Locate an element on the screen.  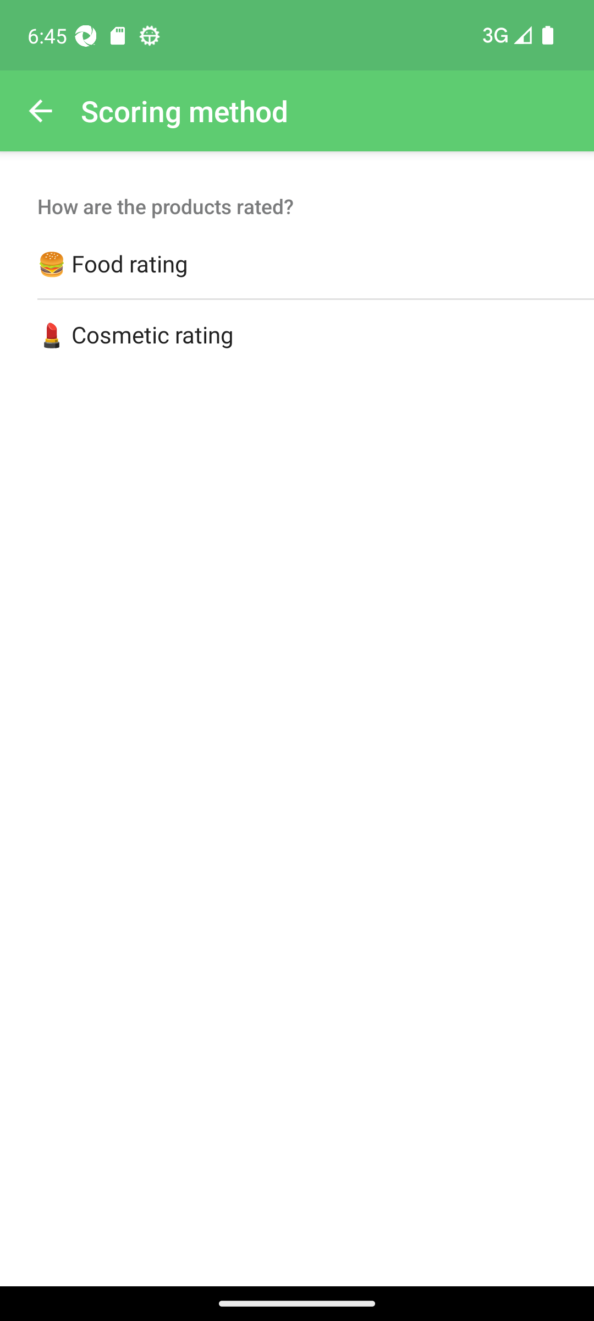
🍔 Food rating is located at coordinates (297, 264).